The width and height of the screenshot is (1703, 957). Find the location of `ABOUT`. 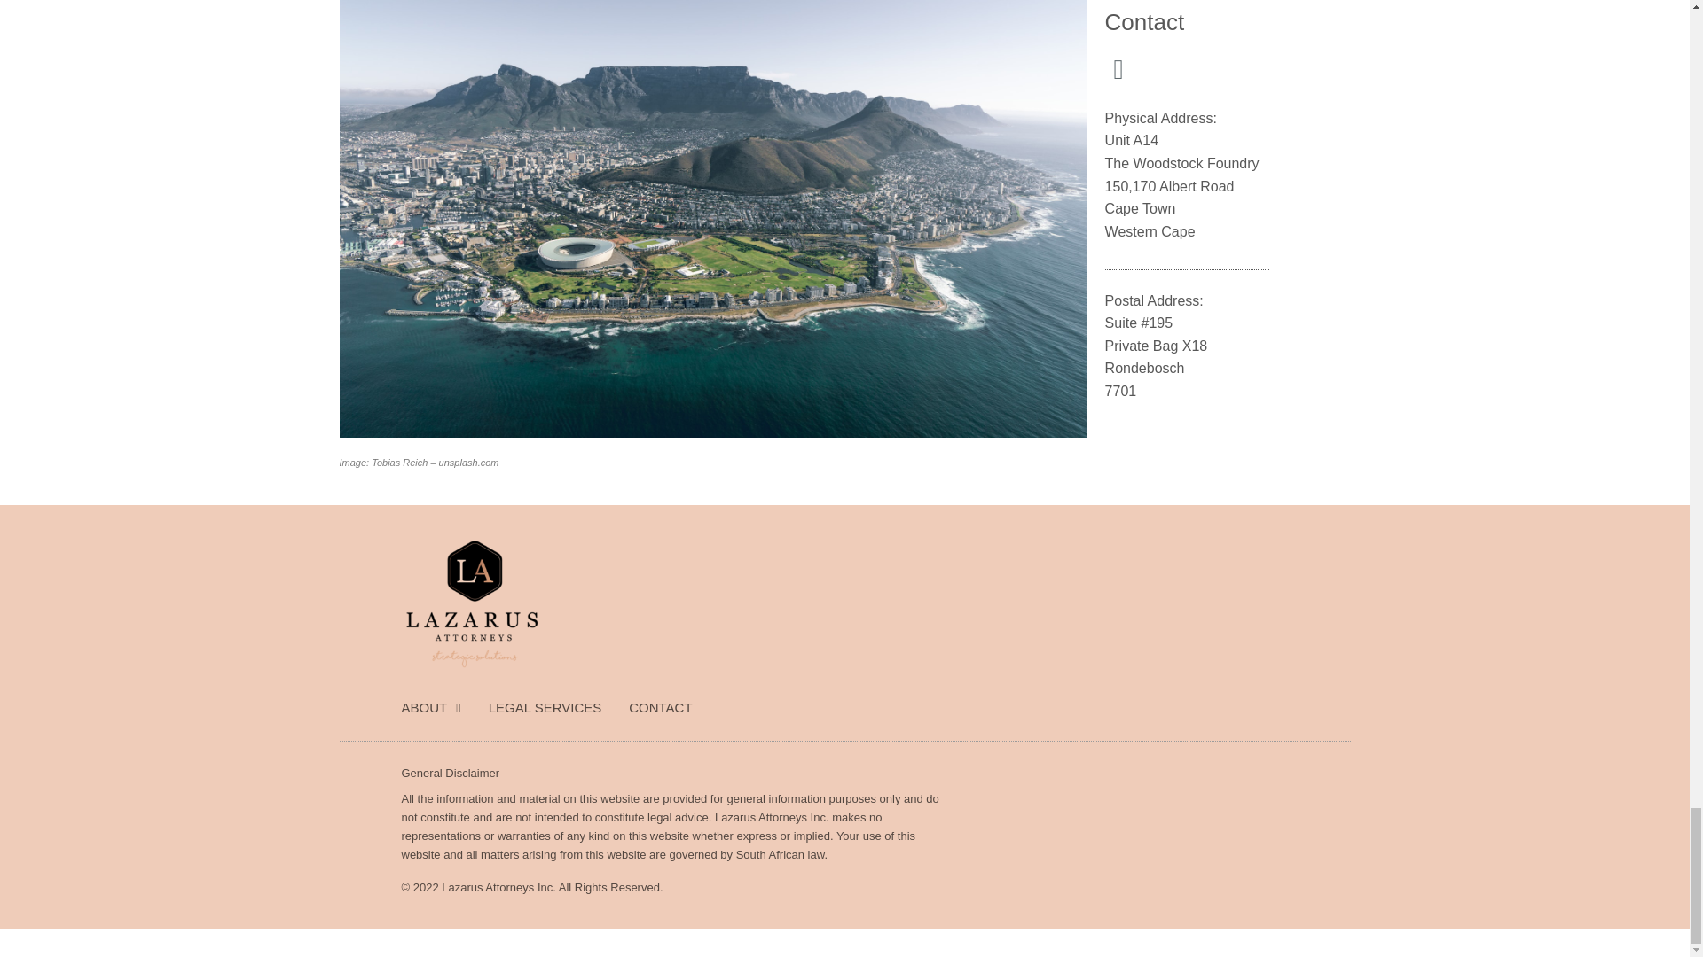

ABOUT is located at coordinates (429, 707).